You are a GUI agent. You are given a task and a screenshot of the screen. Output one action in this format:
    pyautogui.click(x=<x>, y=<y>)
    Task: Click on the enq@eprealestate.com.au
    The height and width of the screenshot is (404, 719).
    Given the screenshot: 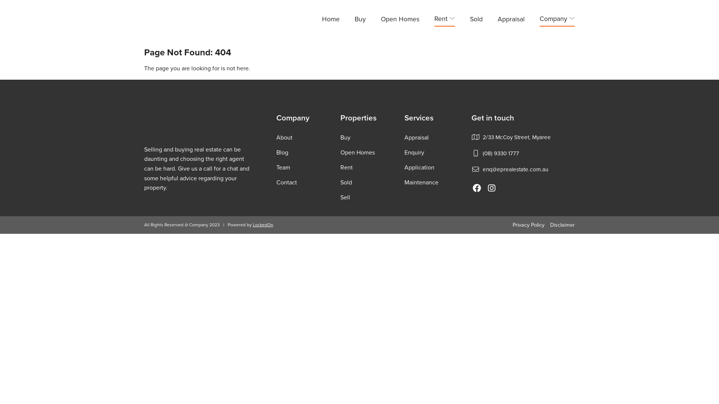 What is the action you would take?
    pyautogui.click(x=515, y=169)
    